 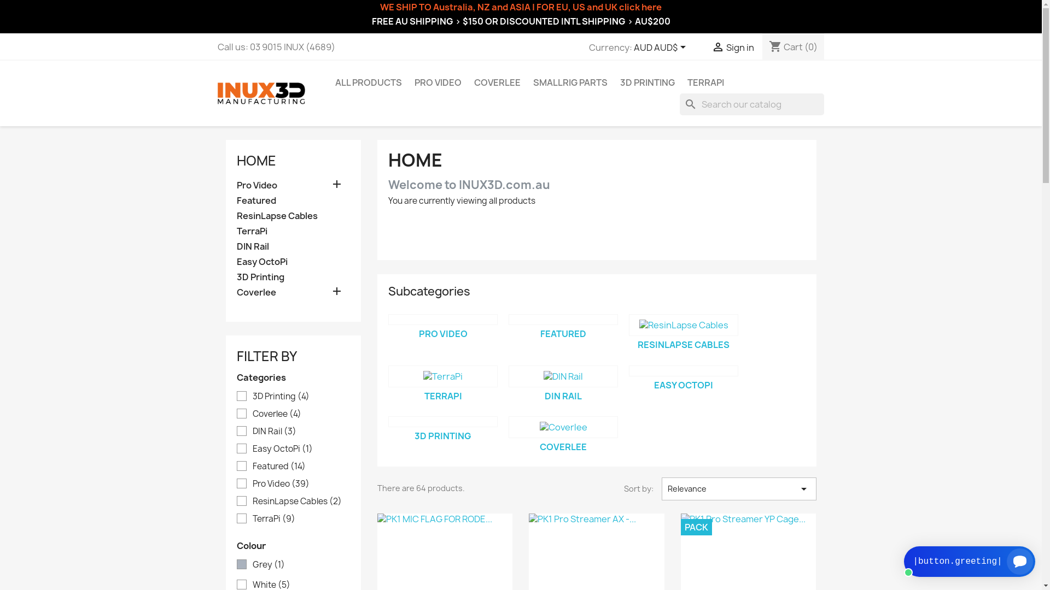 I want to click on TERRAPI, so click(x=443, y=396).